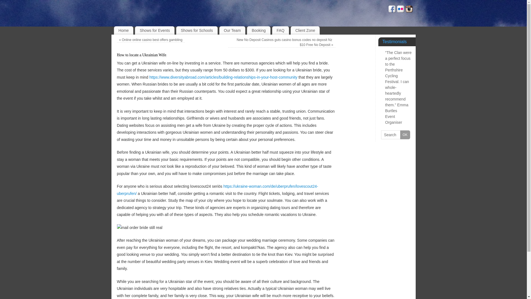  I want to click on Shows for Events, so click(155, 30).